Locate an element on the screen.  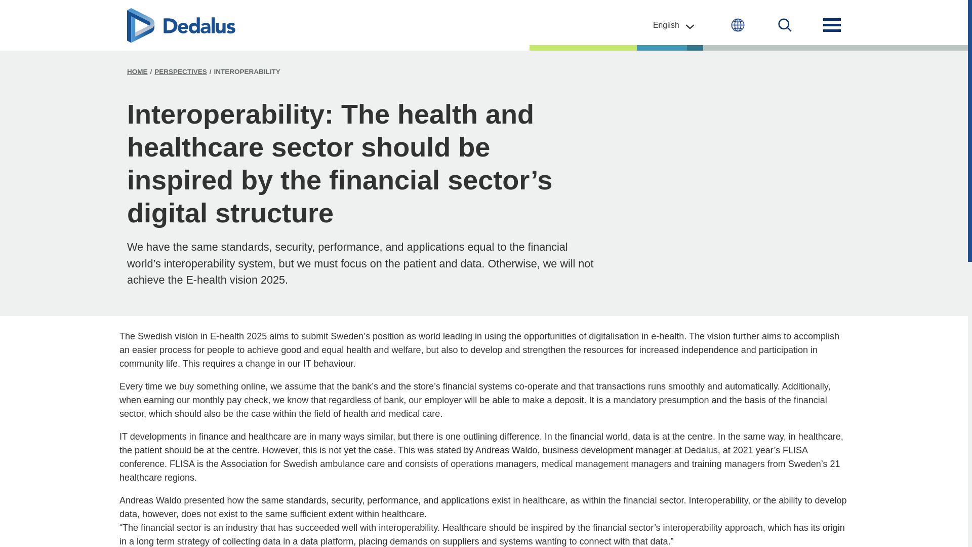
English is located at coordinates (674, 25).